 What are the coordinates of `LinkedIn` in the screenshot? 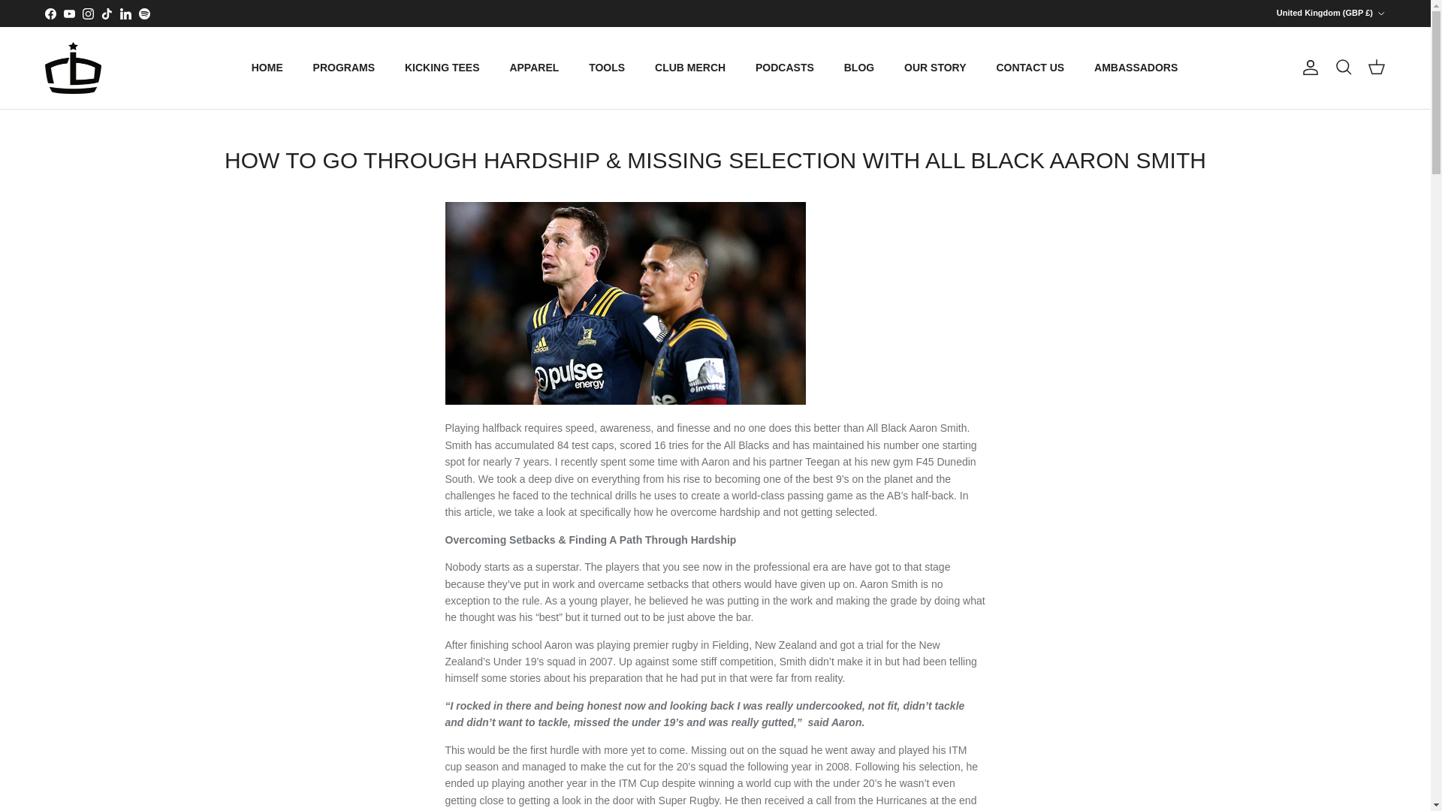 It's located at (125, 12).